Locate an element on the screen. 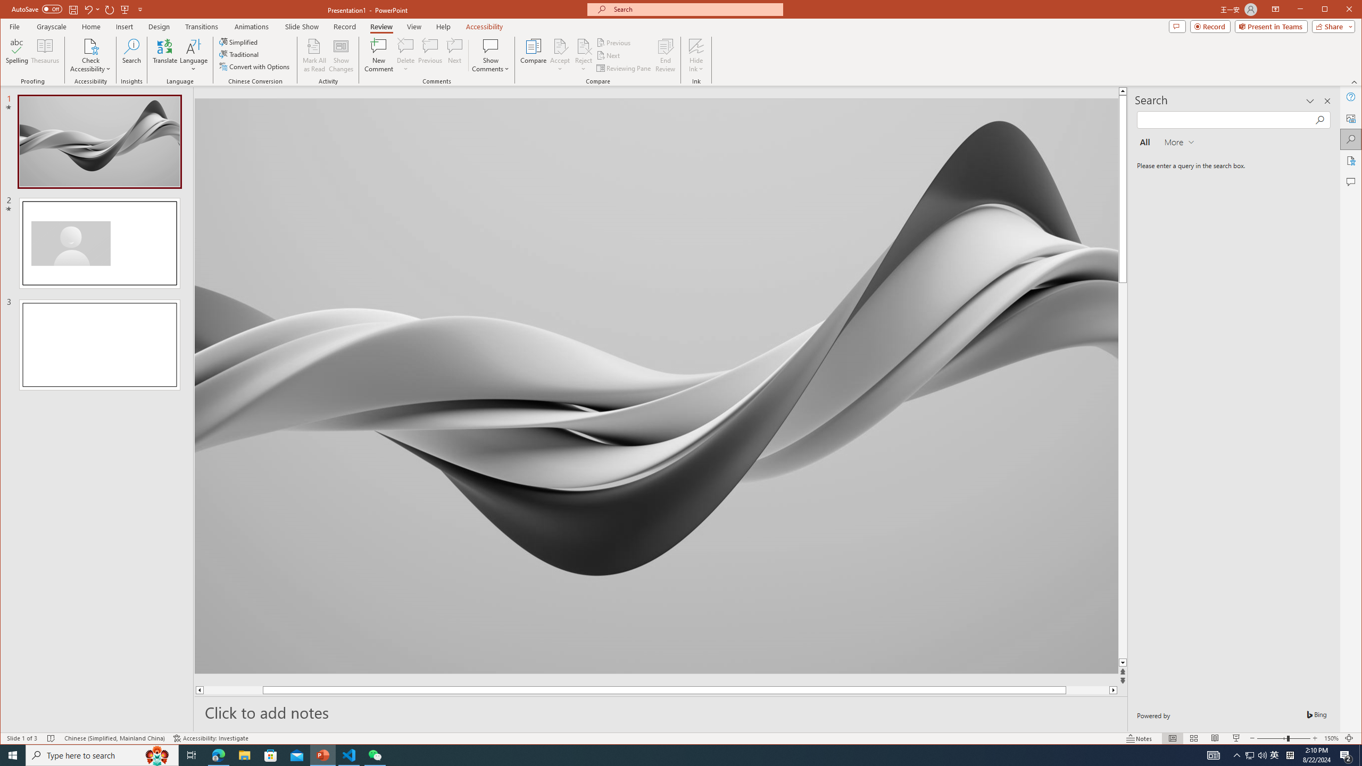 This screenshot has width=1362, height=766. End Review is located at coordinates (665, 55).